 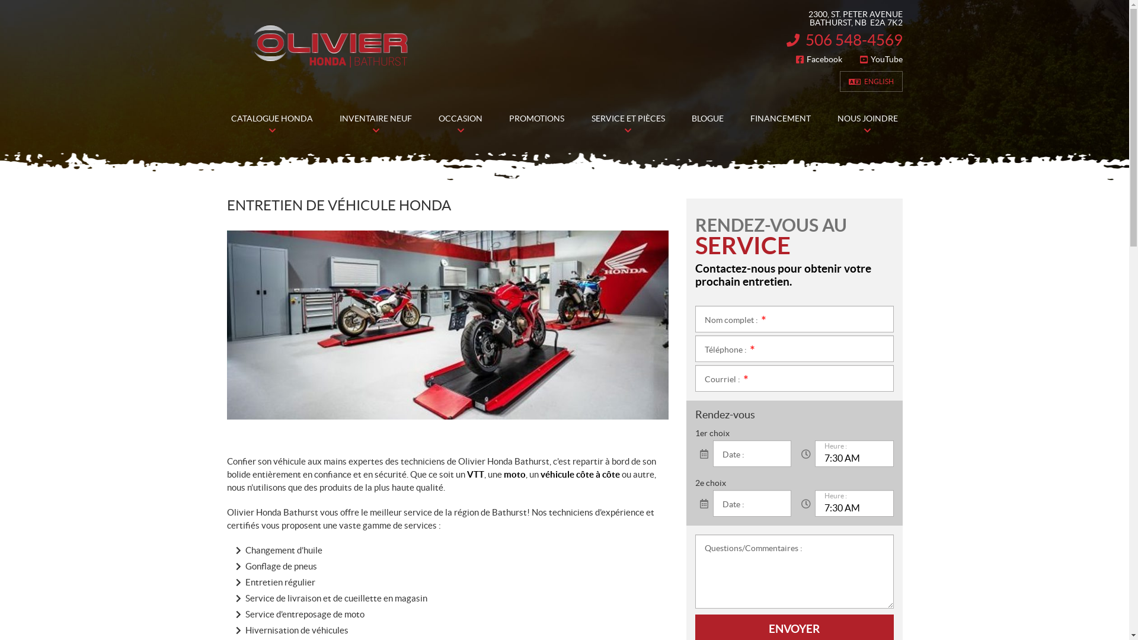 I want to click on FINANCEMENT, so click(x=780, y=119).